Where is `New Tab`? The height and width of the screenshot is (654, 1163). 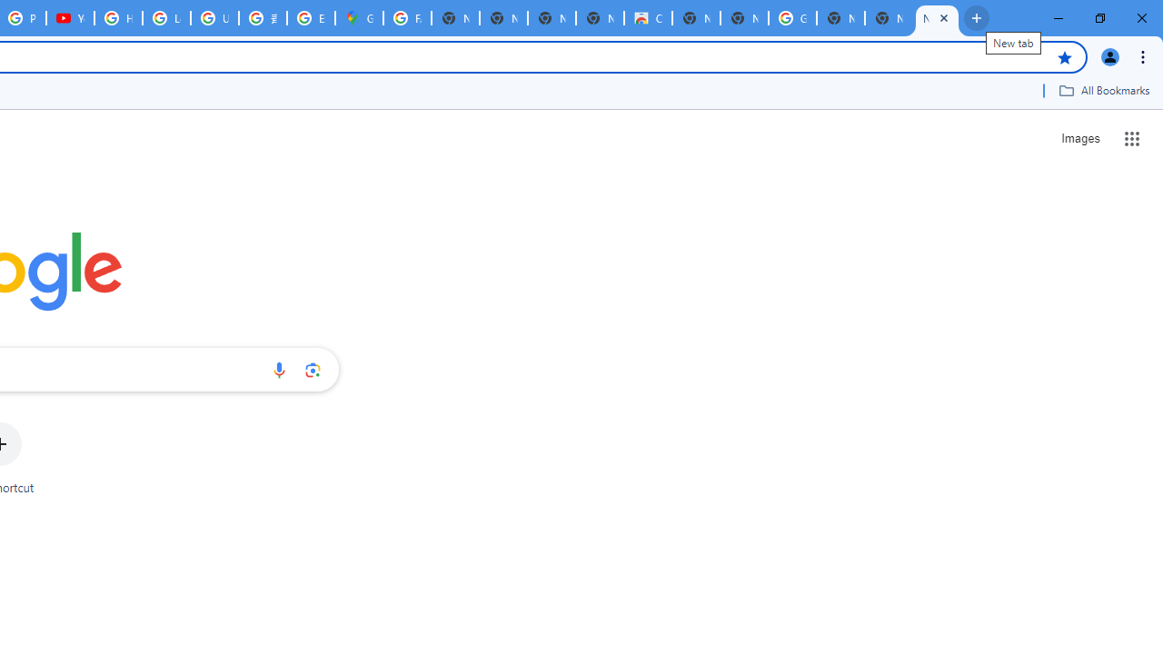
New Tab is located at coordinates (744, 18).